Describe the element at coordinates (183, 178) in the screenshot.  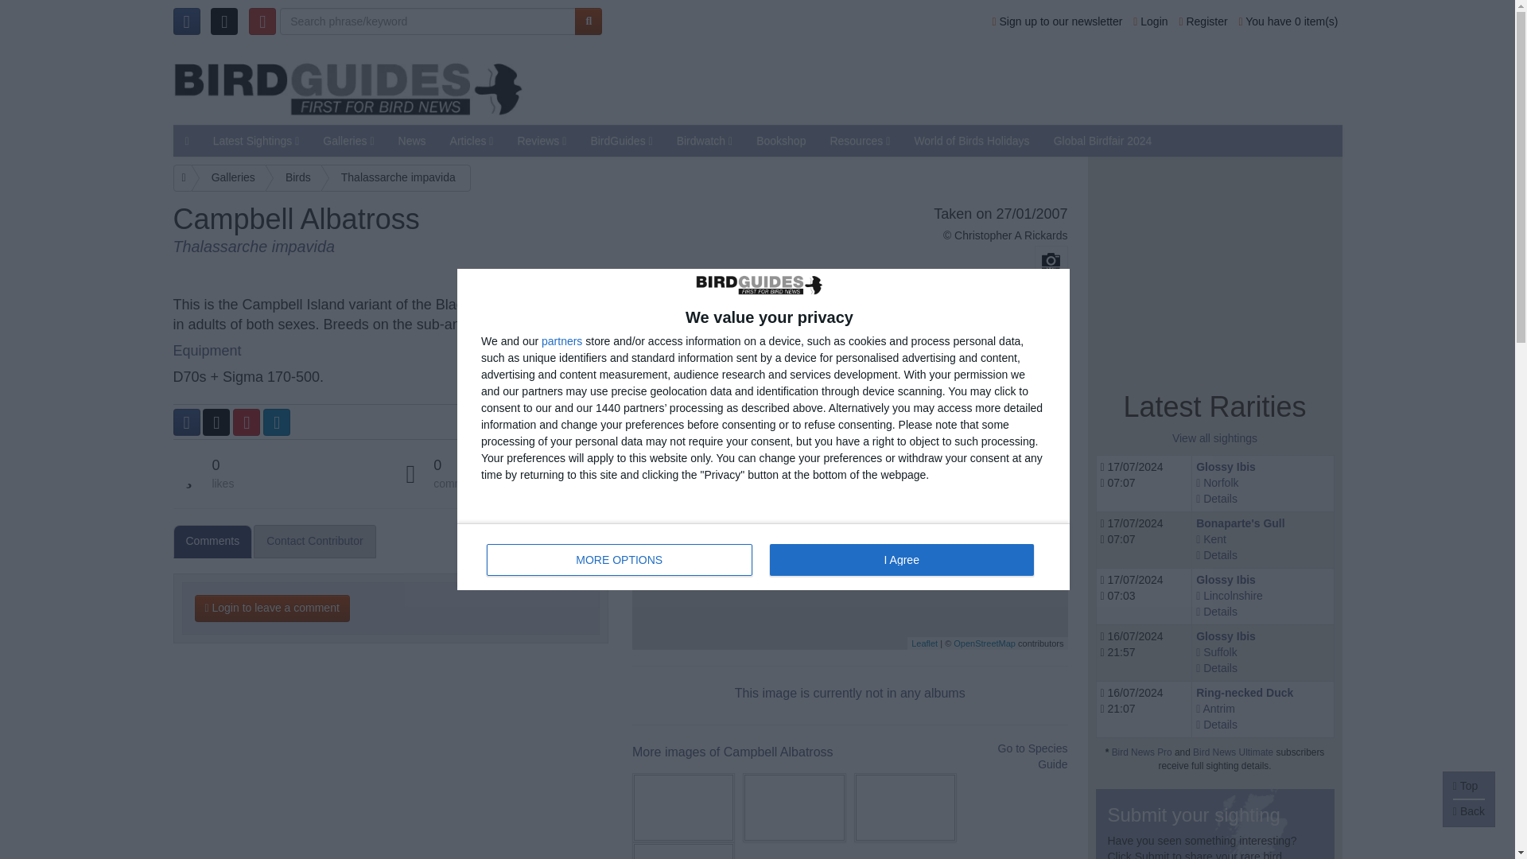
I see `Home` at that location.